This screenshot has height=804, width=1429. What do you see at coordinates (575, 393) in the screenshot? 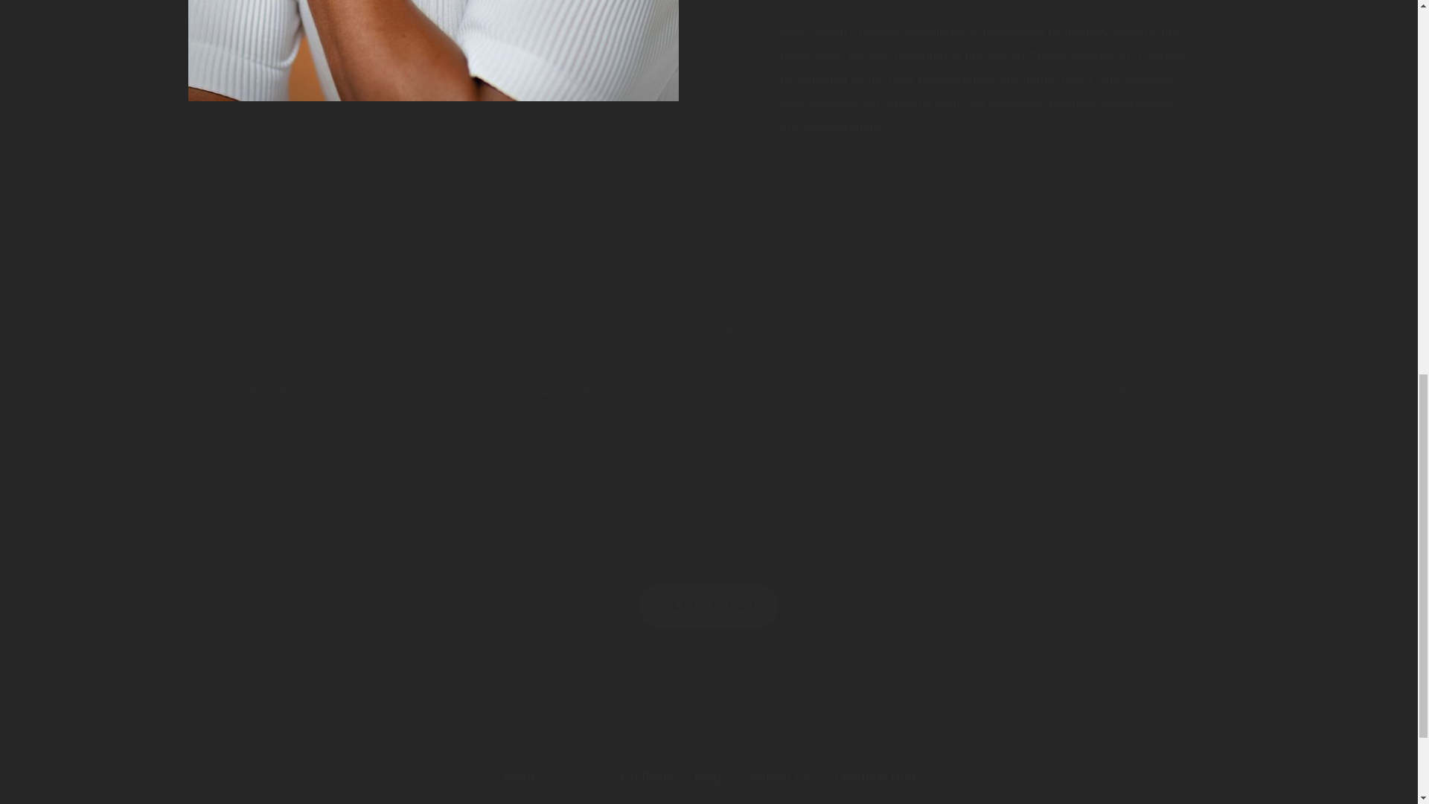
I see `HOLLYWOOD REPORTER` at bounding box center [575, 393].